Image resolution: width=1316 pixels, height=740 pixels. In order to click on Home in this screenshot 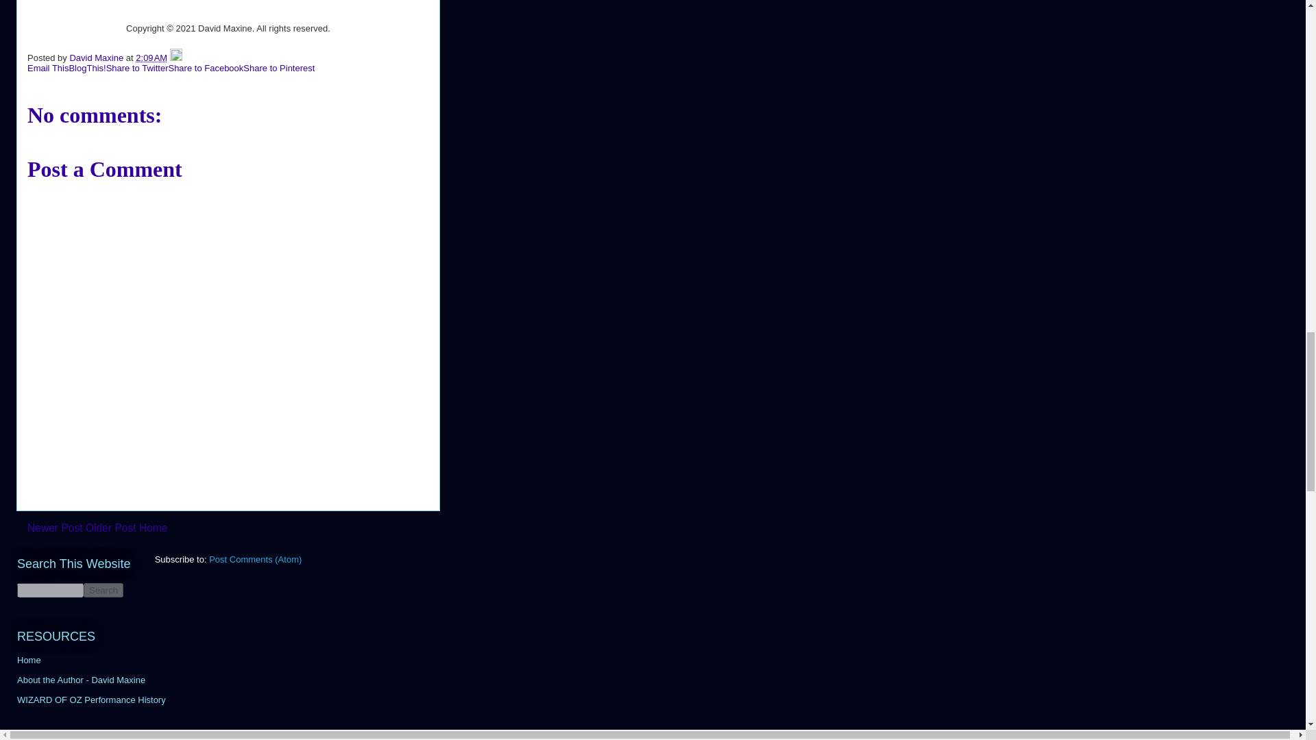, I will do `click(154, 528)`.